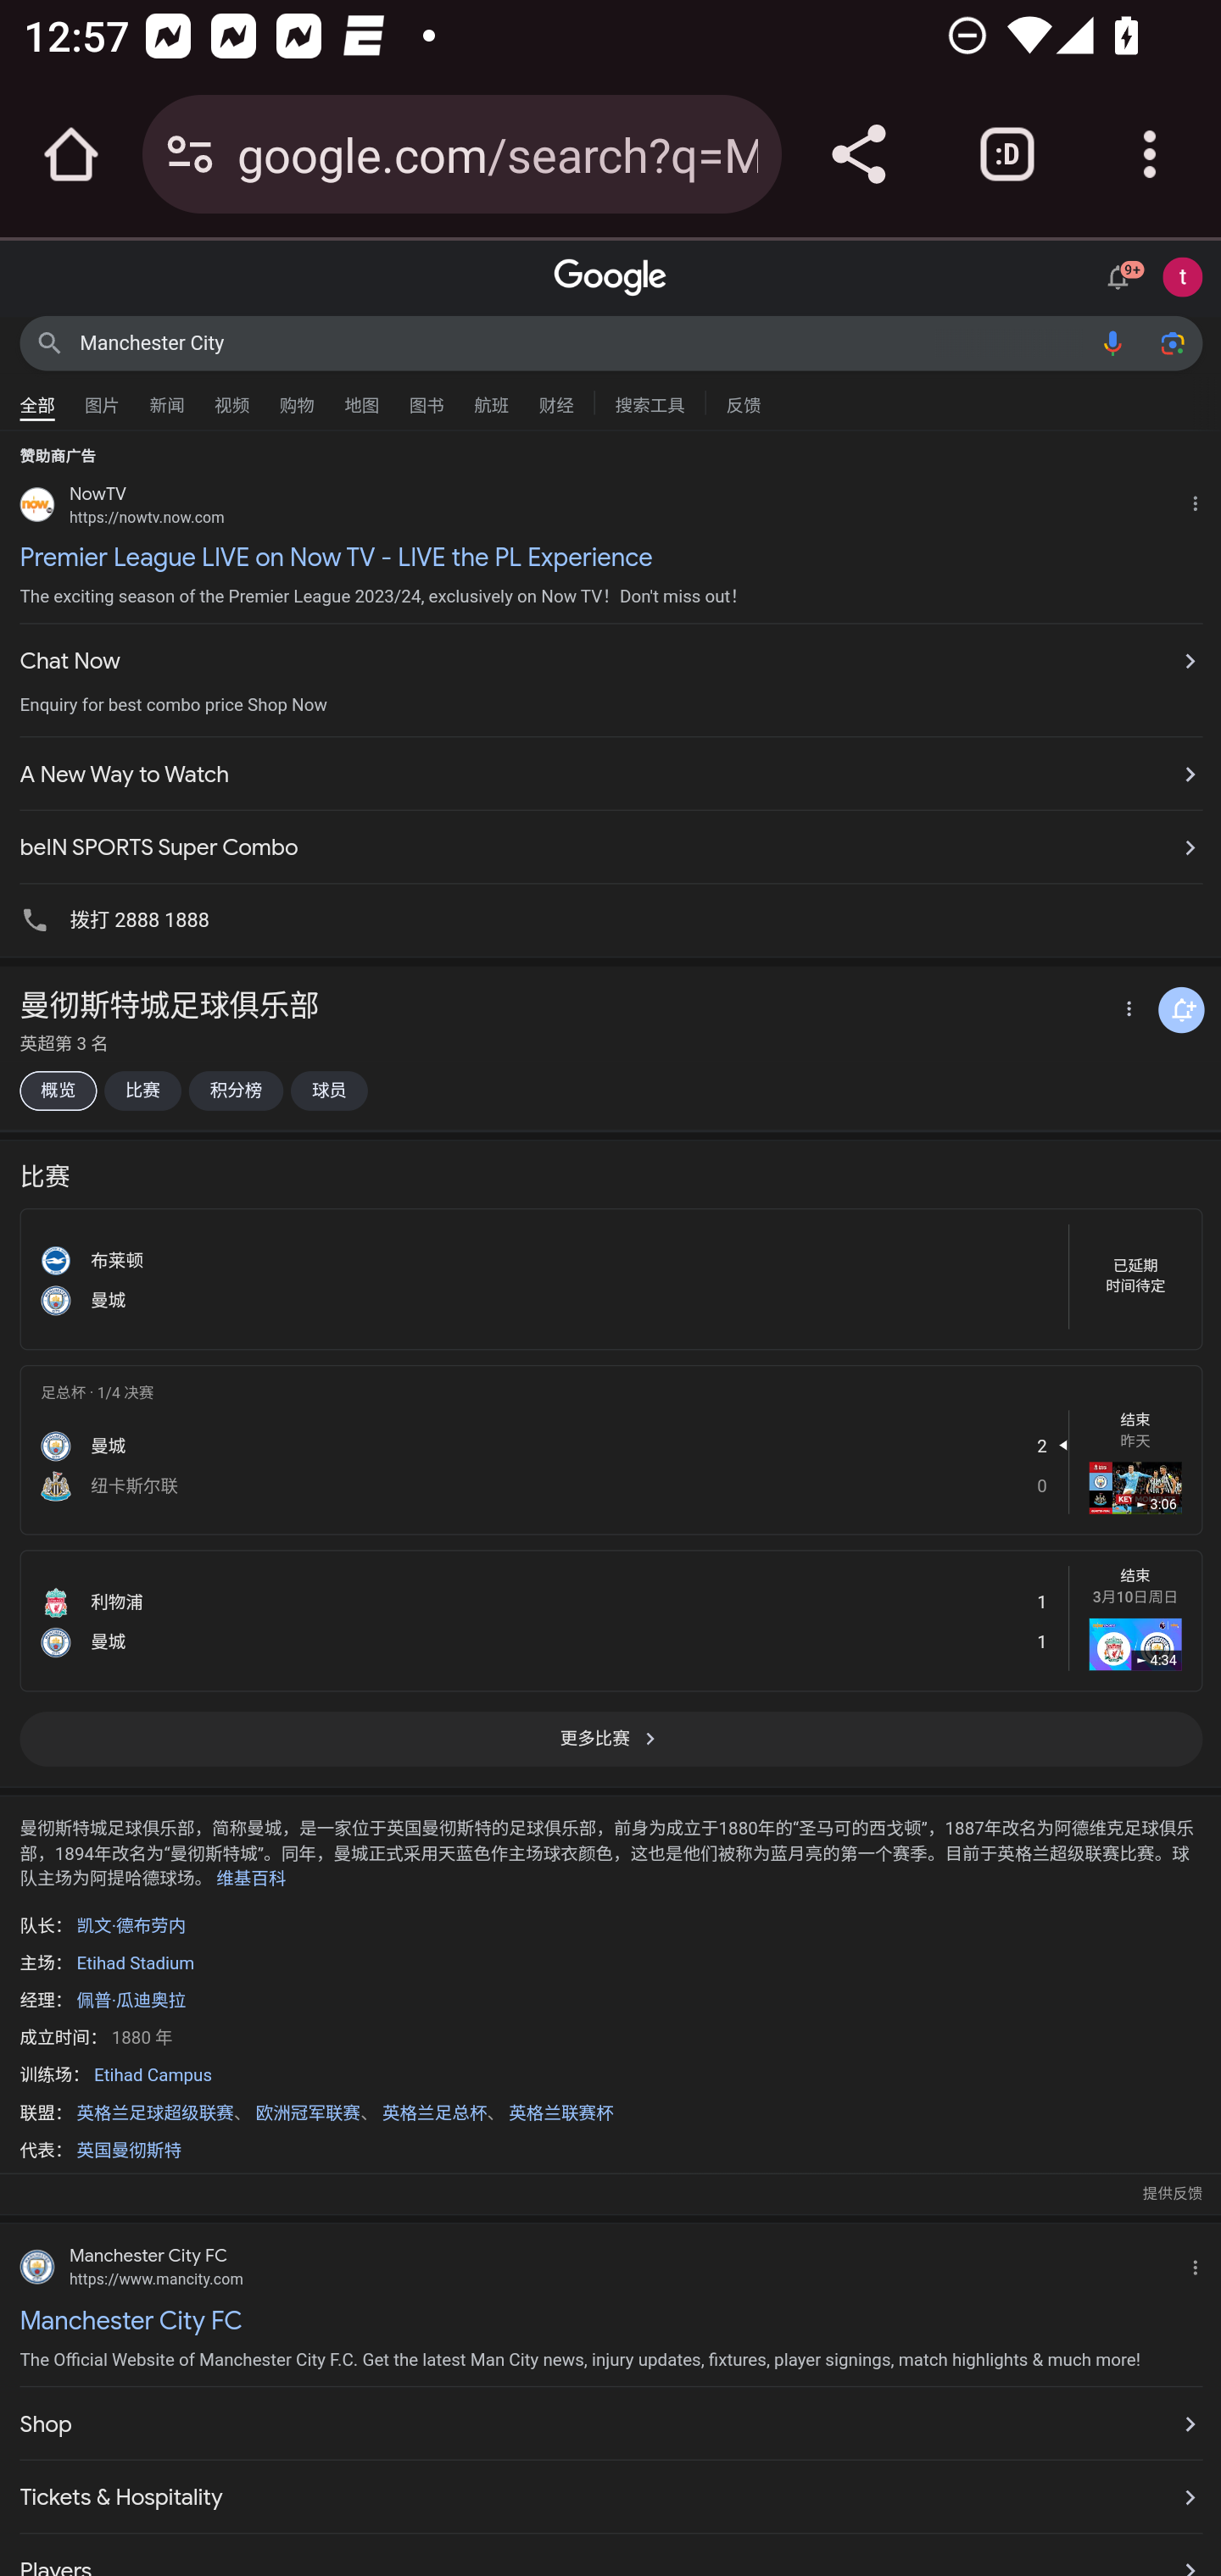 The height and width of the screenshot is (2576, 1221). Describe the element at coordinates (1182, 1011) in the screenshot. I see `接收关于“曼彻斯特城足球俱乐部”的通知` at that location.